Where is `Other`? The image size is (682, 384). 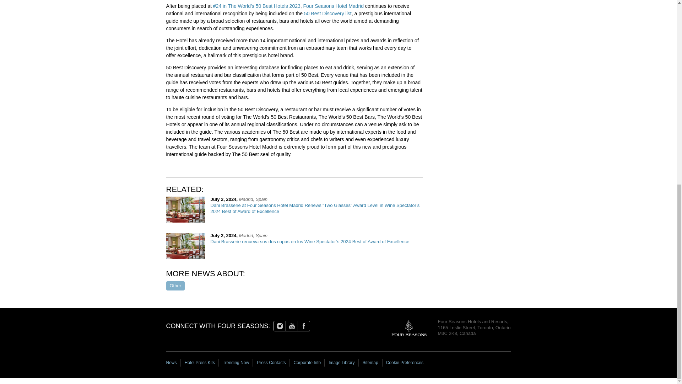
Other is located at coordinates (175, 286).